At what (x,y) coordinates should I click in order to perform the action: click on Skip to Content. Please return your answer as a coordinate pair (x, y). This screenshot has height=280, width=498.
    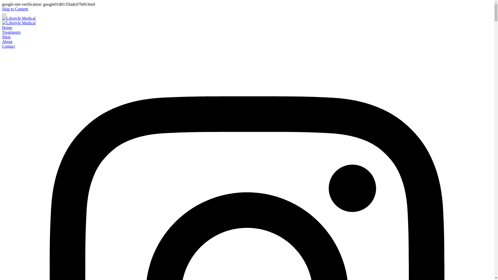
    Looking at the image, I should click on (15, 9).